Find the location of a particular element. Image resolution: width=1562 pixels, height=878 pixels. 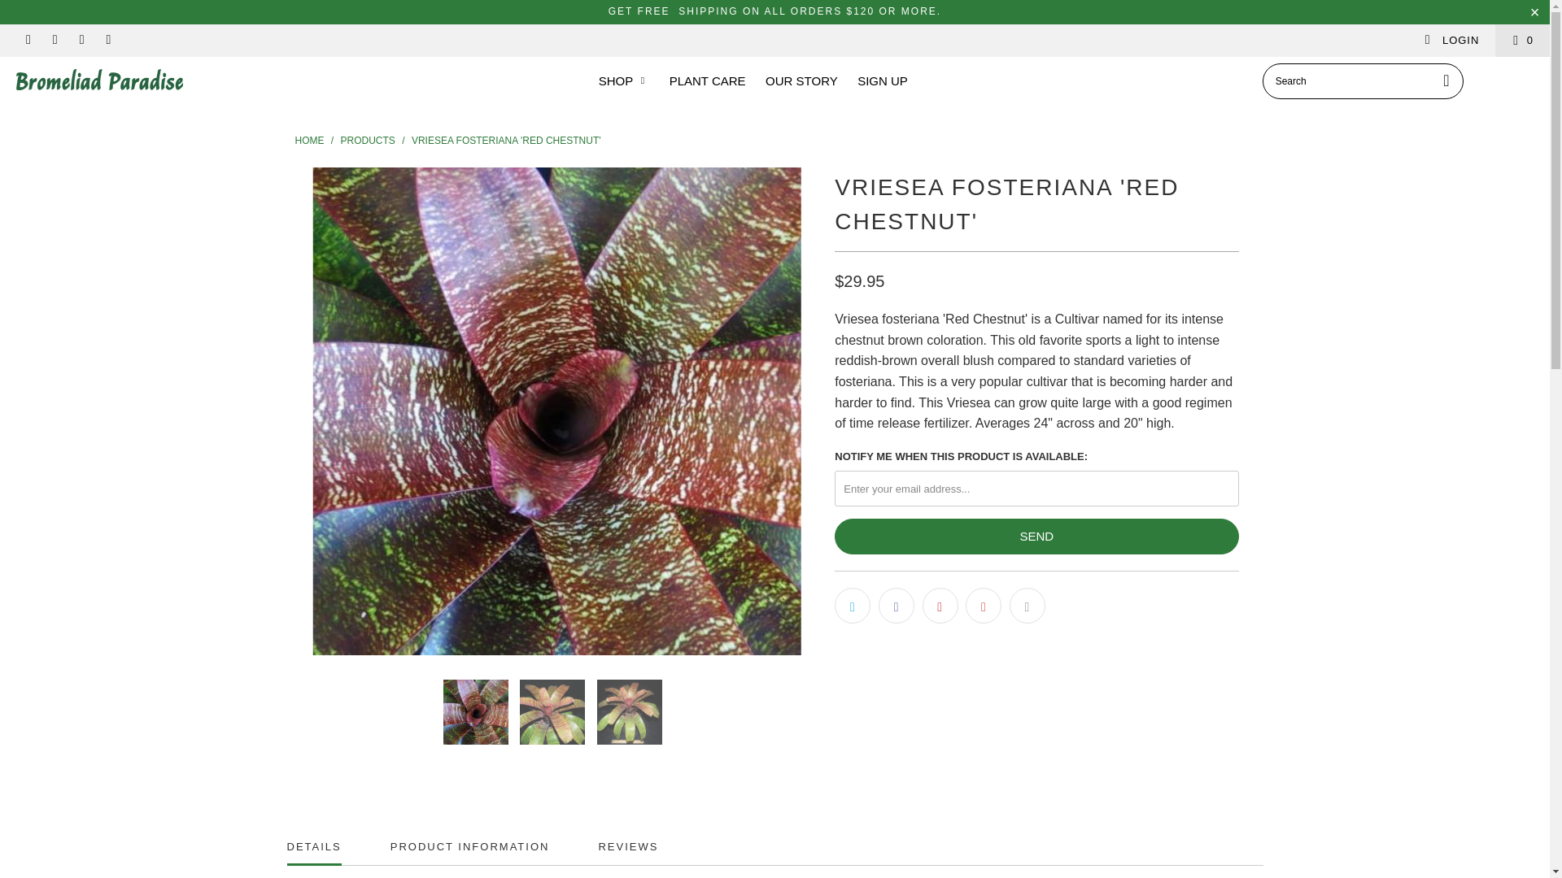

Products is located at coordinates (369, 141).